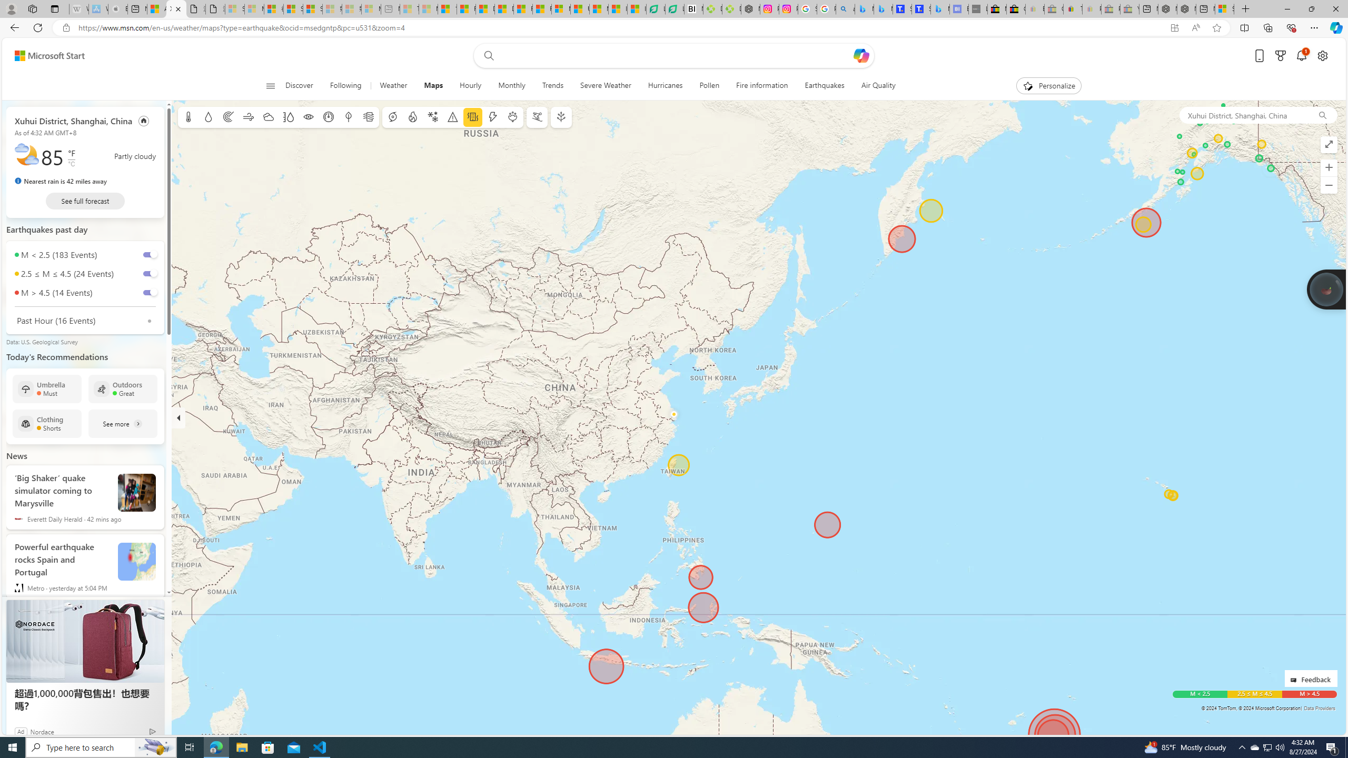 The image size is (1348, 758). I want to click on Powerful earthquake rocks Spain and Portugal, so click(62, 557).